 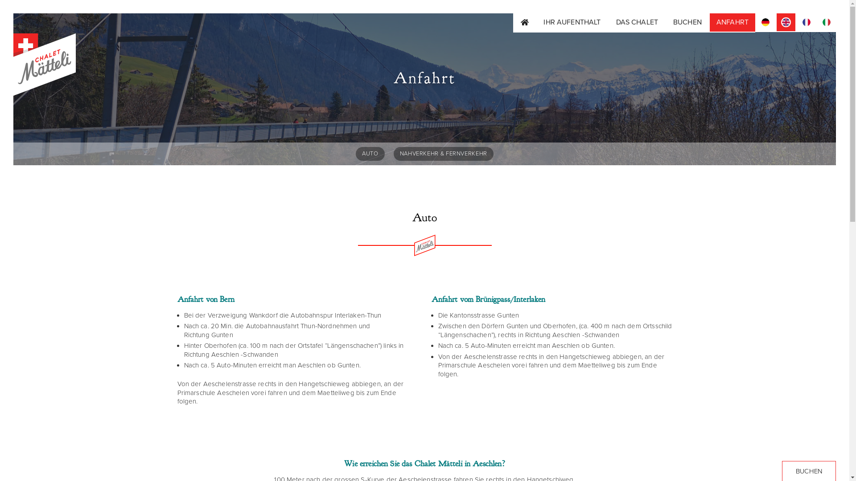 What do you see at coordinates (807, 23) in the screenshot?
I see `French` at bounding box center [807, 23].